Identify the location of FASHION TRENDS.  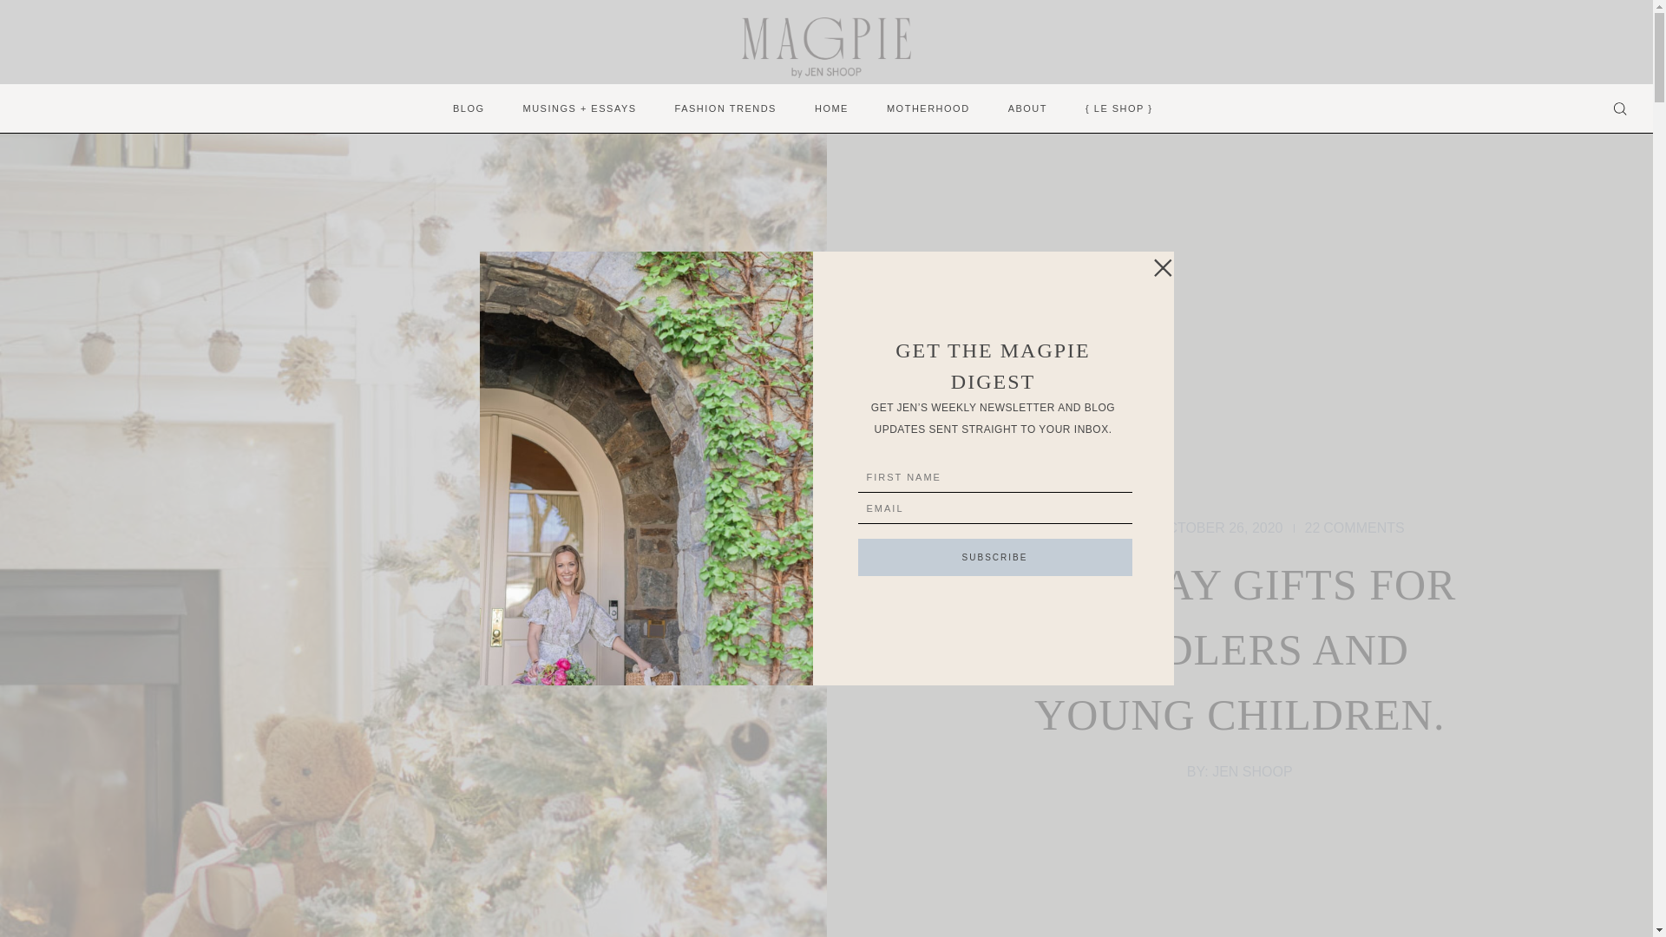
(994, 557).